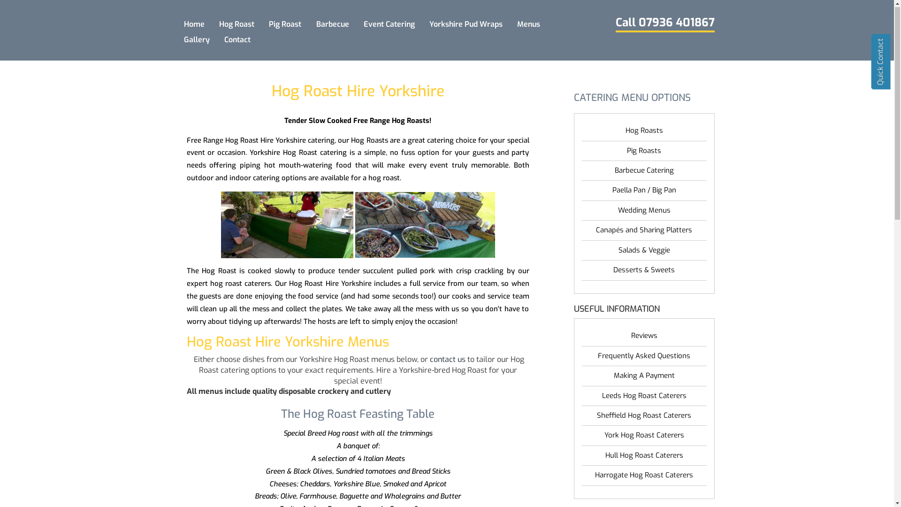 The image size is (901, 507). What do you see at coordinates (644, 416) in the screenshot?
I see `Sheffield Hog Roast Caterers` at bounding box center [644, 416].